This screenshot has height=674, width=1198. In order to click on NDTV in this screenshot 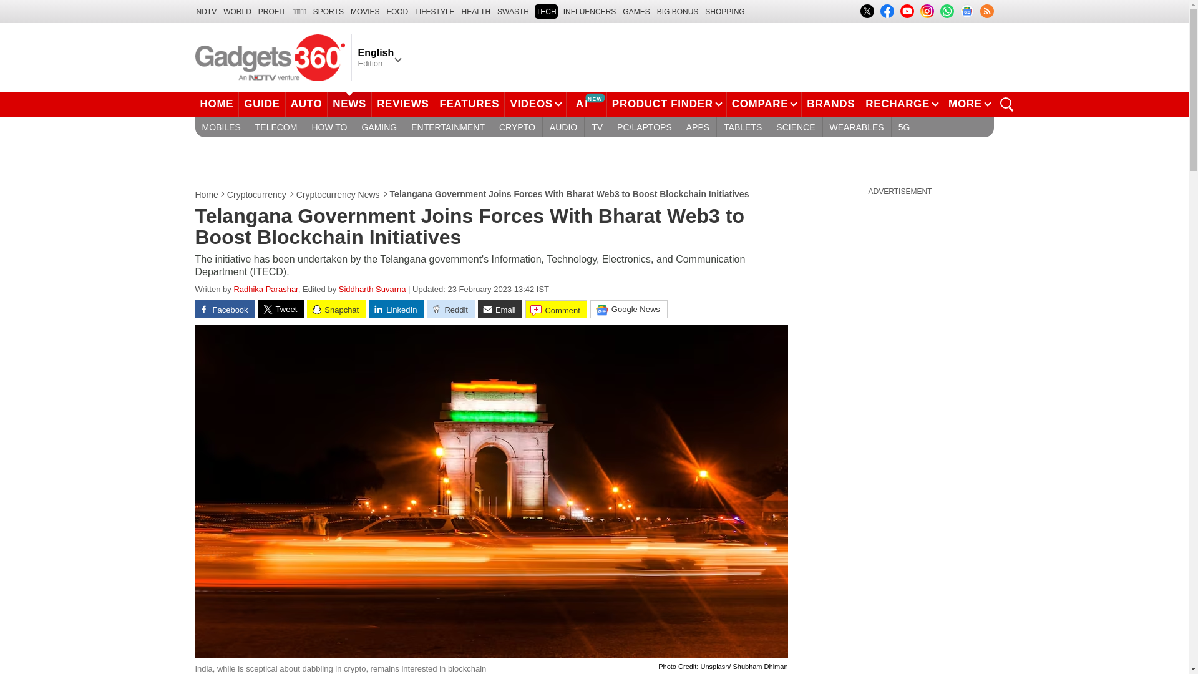, I will do `click(206, 11)`.